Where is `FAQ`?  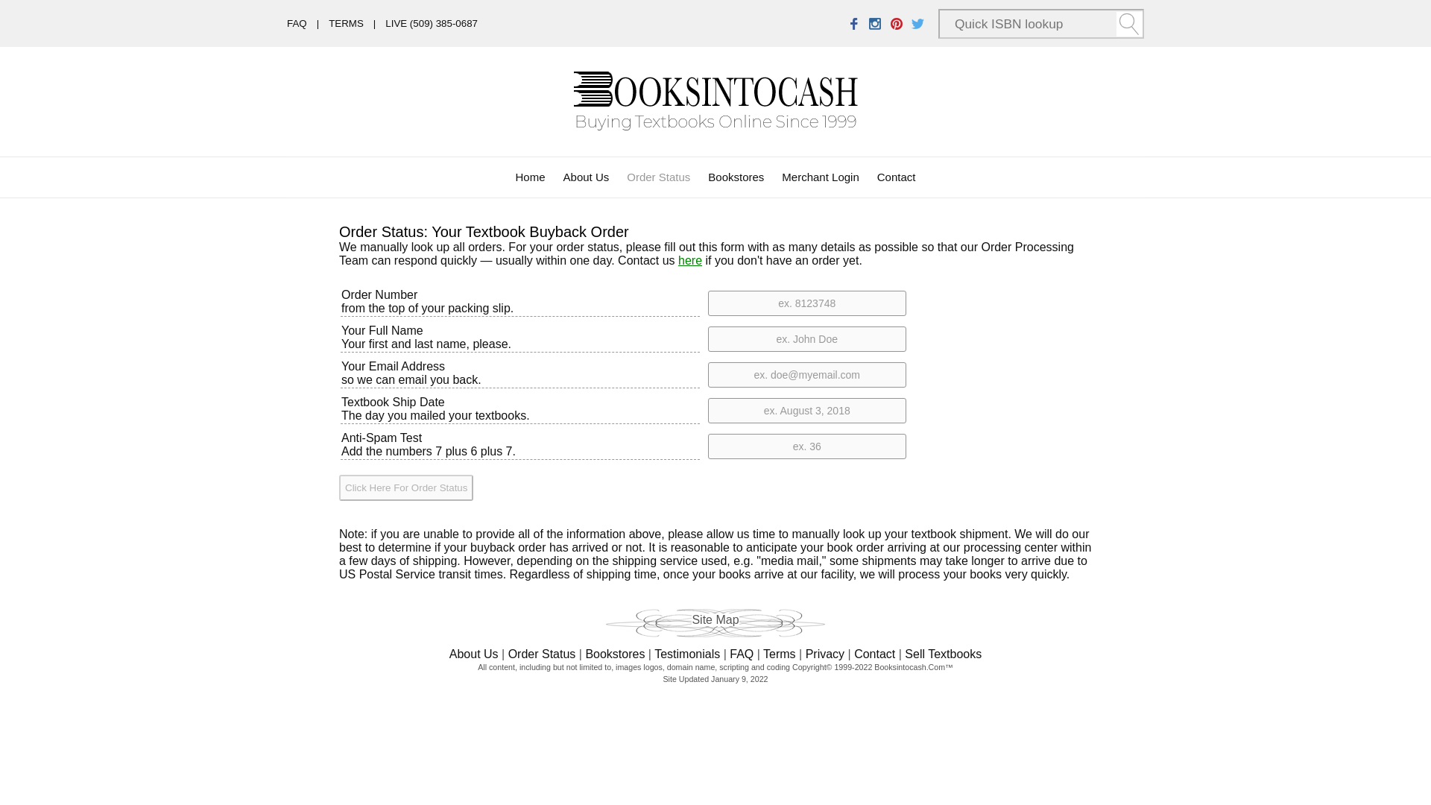
FAQ is located at coordinates (742, 654).